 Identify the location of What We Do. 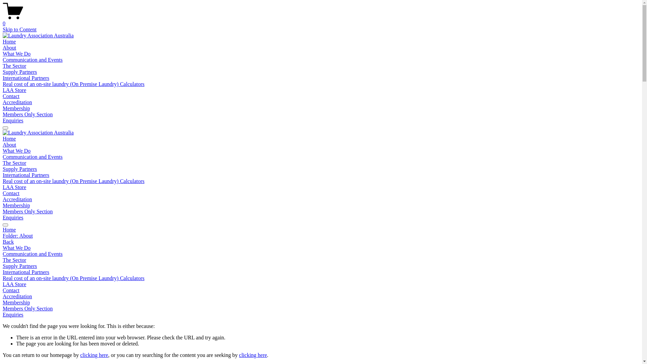
(17, 54).